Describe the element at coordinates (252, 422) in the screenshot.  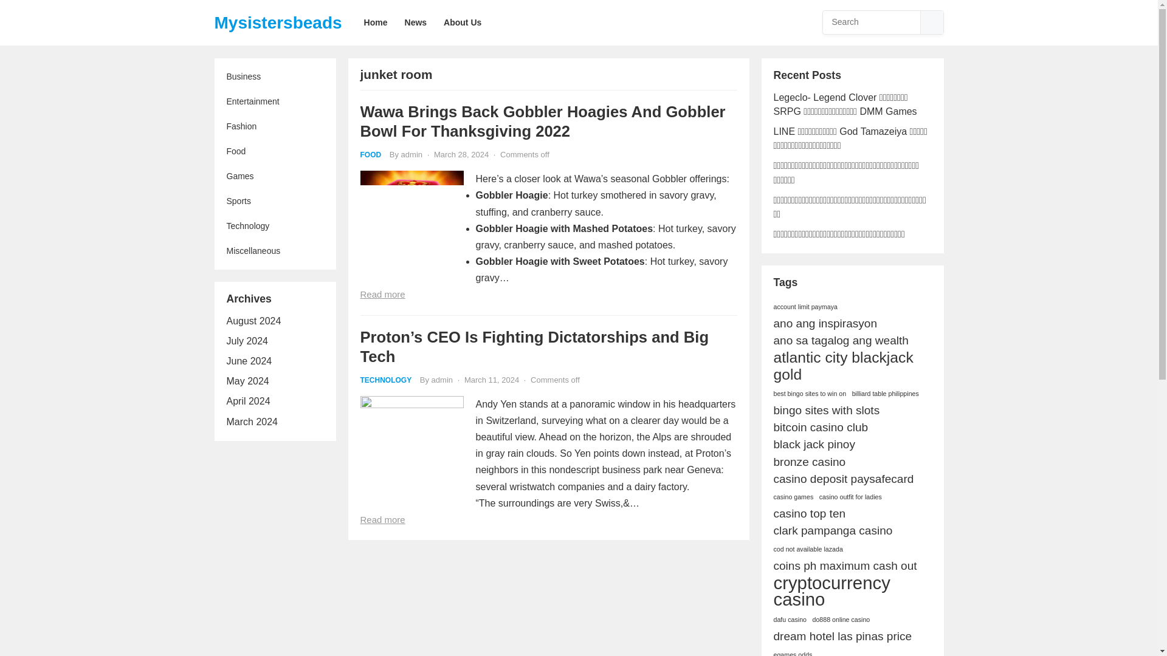
I see `March 2024` at that location.